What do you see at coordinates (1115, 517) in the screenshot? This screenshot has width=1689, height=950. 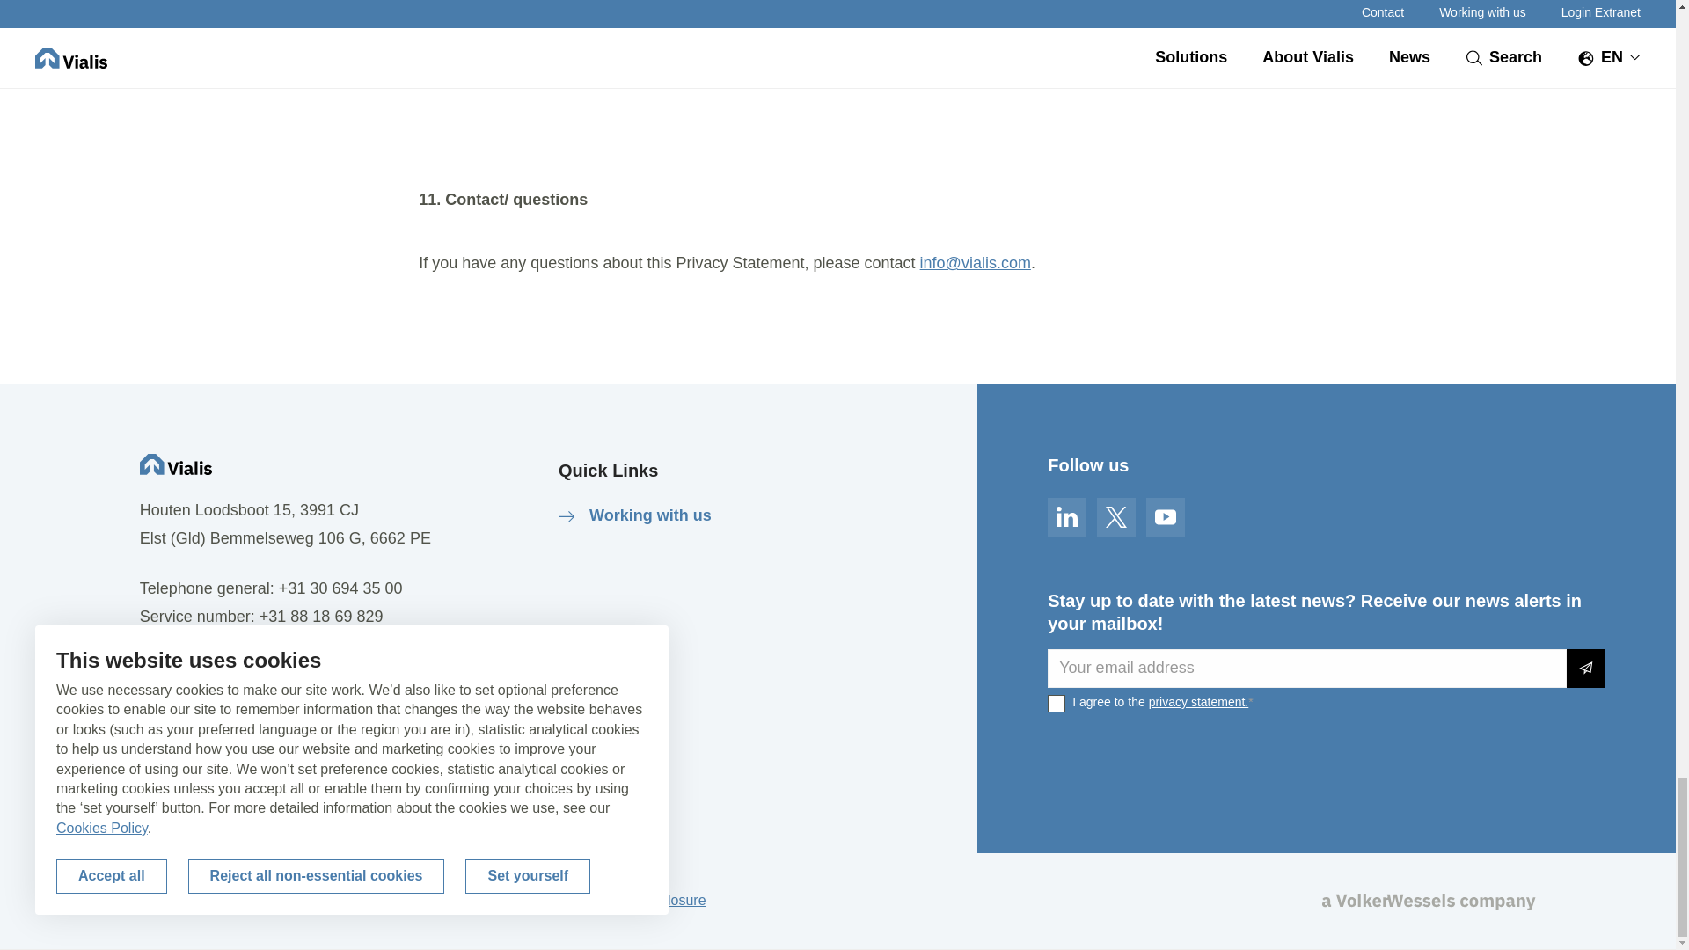 I see `Twitter` at bounding box center [1115, 517].